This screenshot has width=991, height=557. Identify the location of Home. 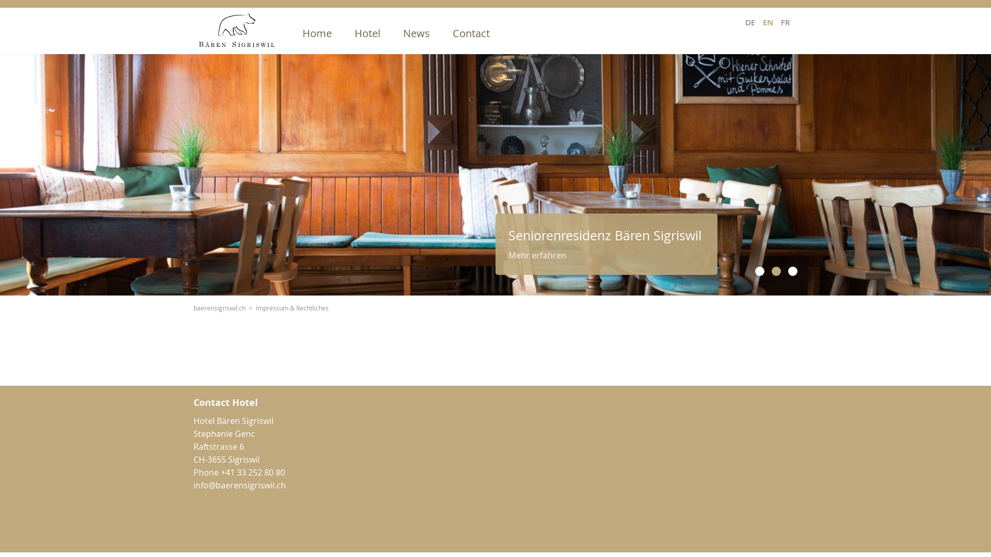
(317, 33).